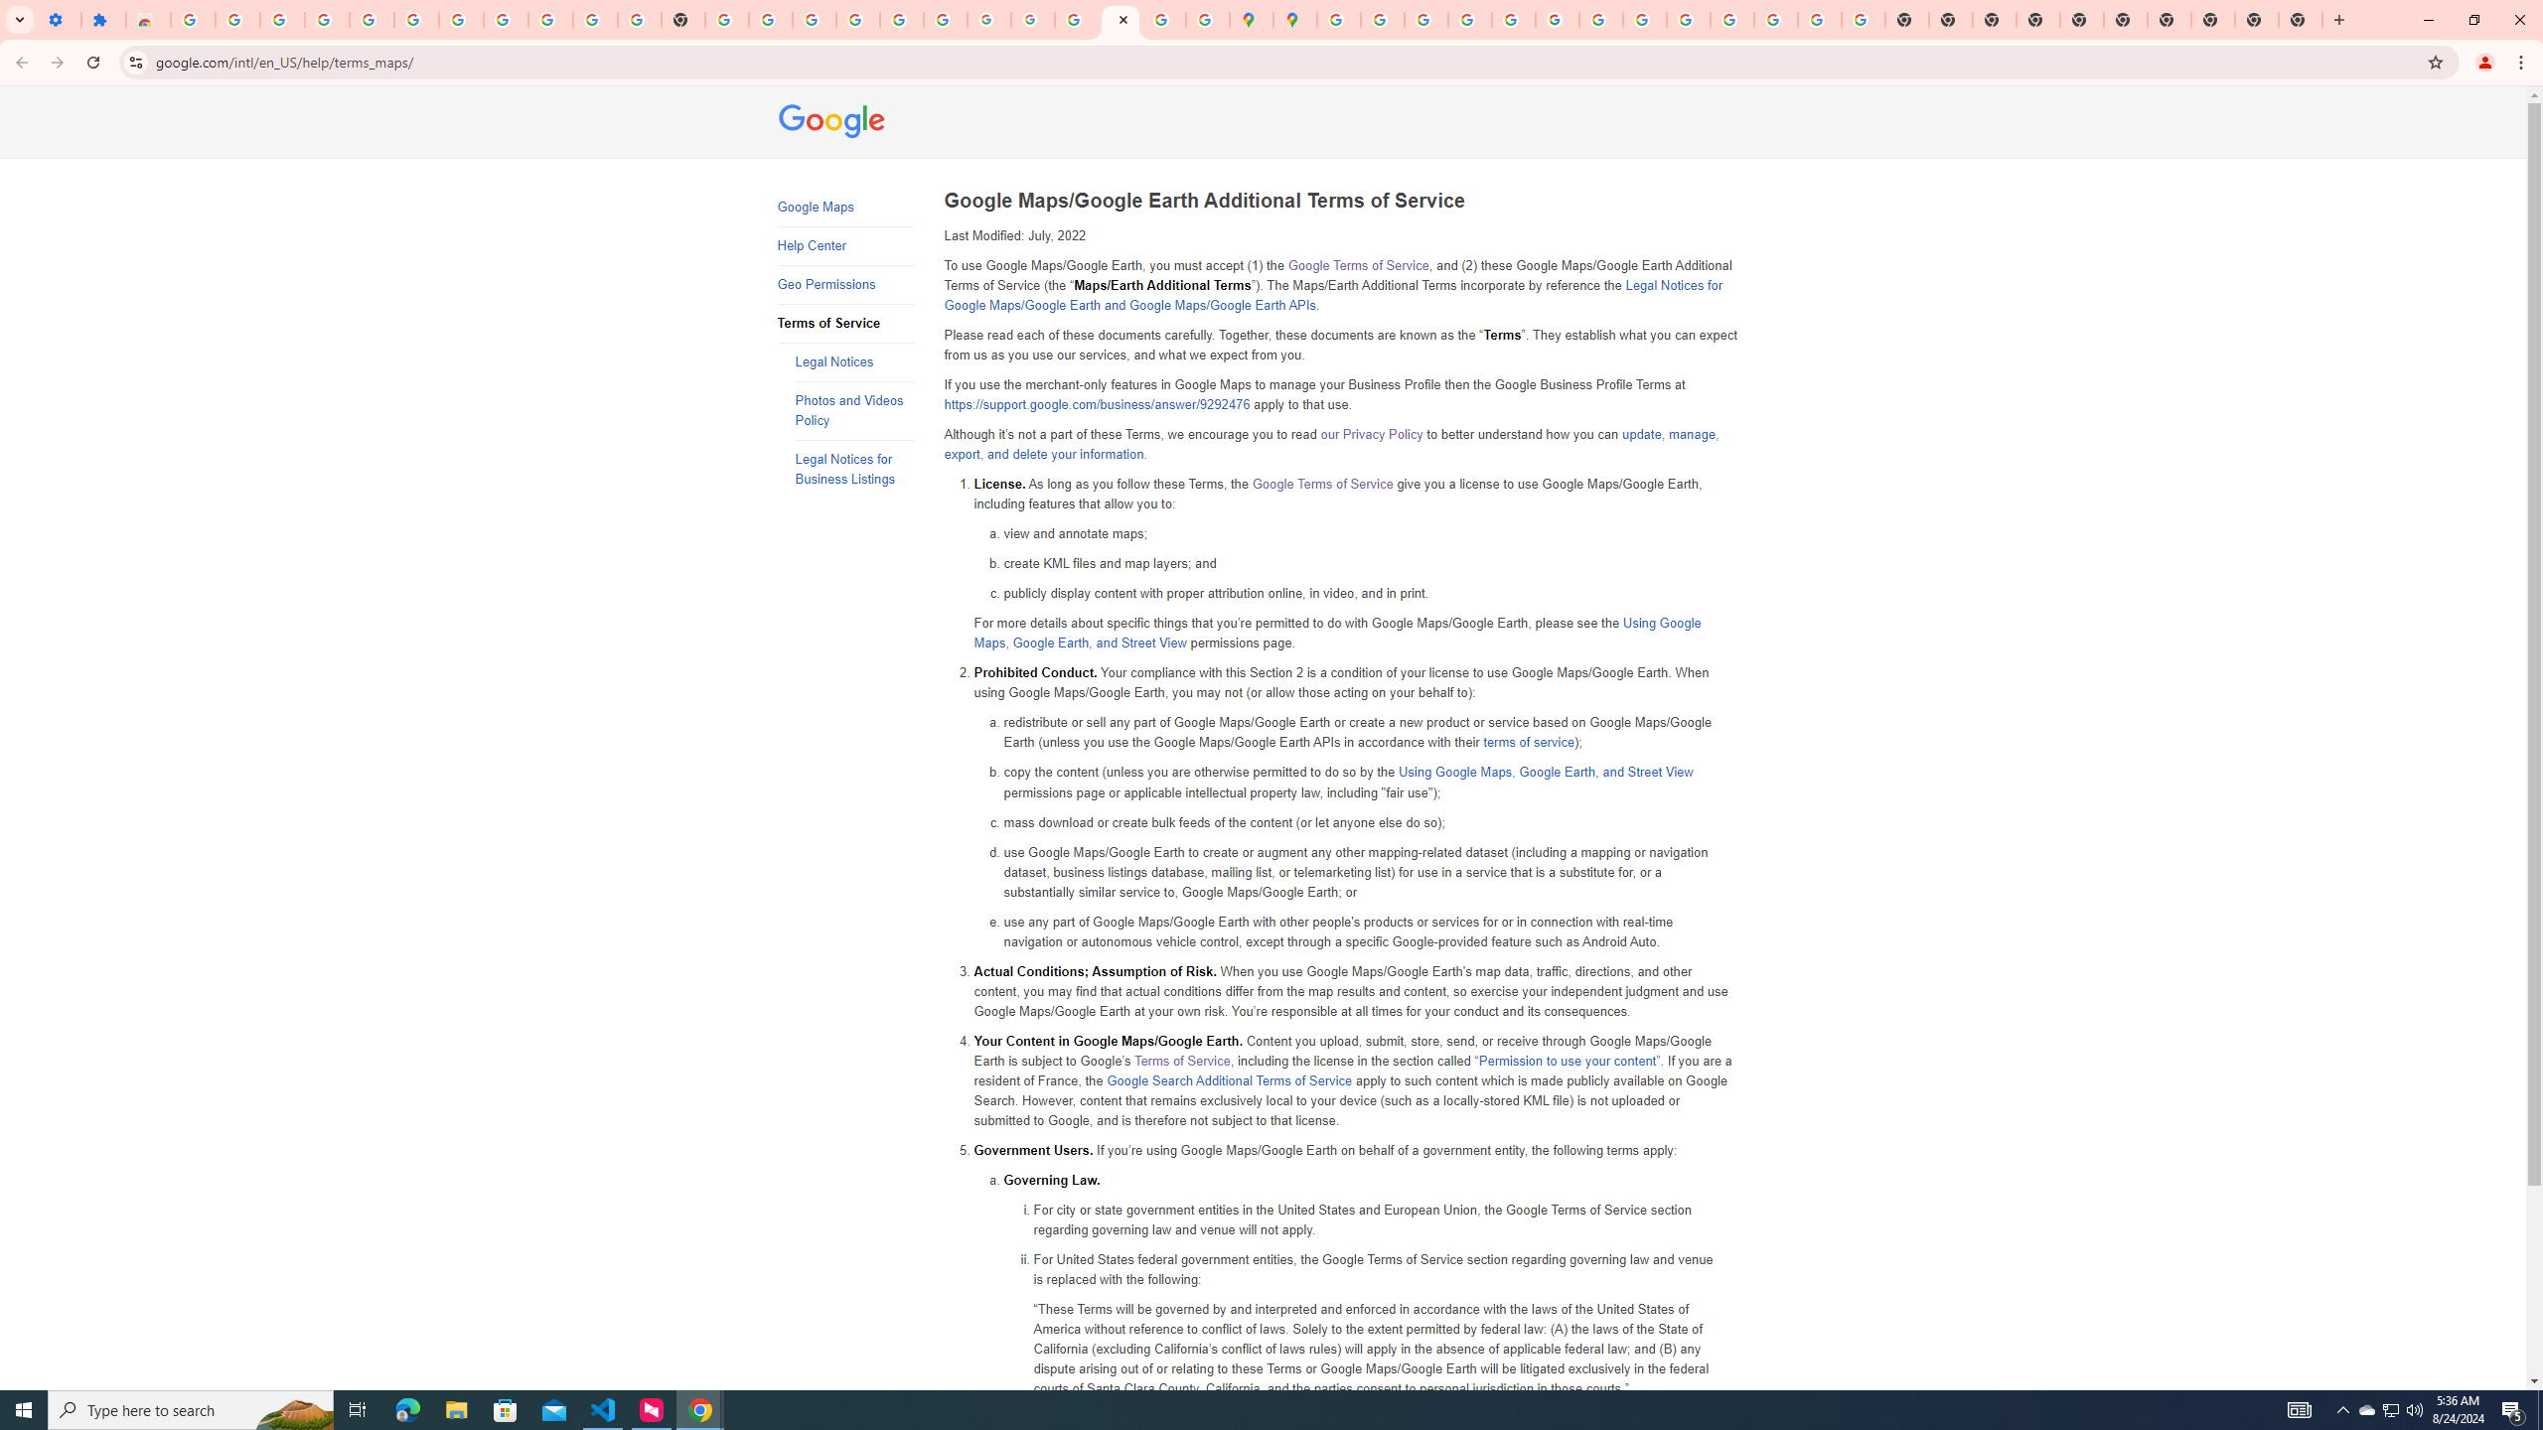 The height and width of the screenshot is (1430, 2543). Describe the element at coordinates (844, 208) in the screenshot. I see `Google Maps` at that location.